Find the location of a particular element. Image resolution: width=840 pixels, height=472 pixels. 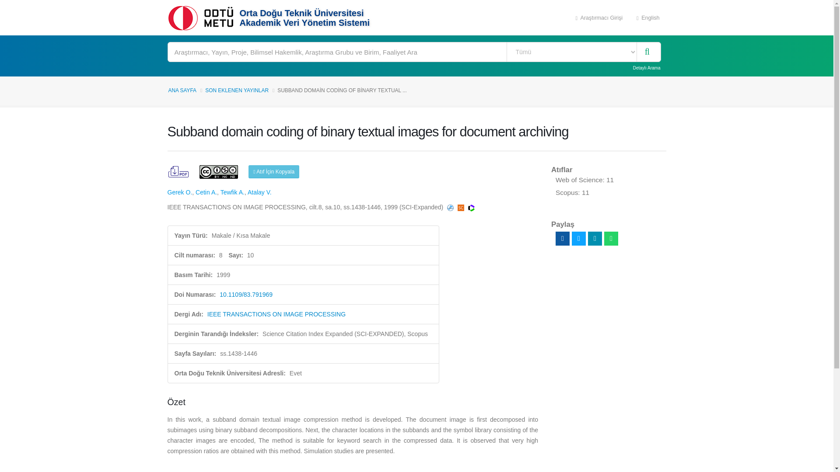

AE Cetin is located at coordinates (206, 192).